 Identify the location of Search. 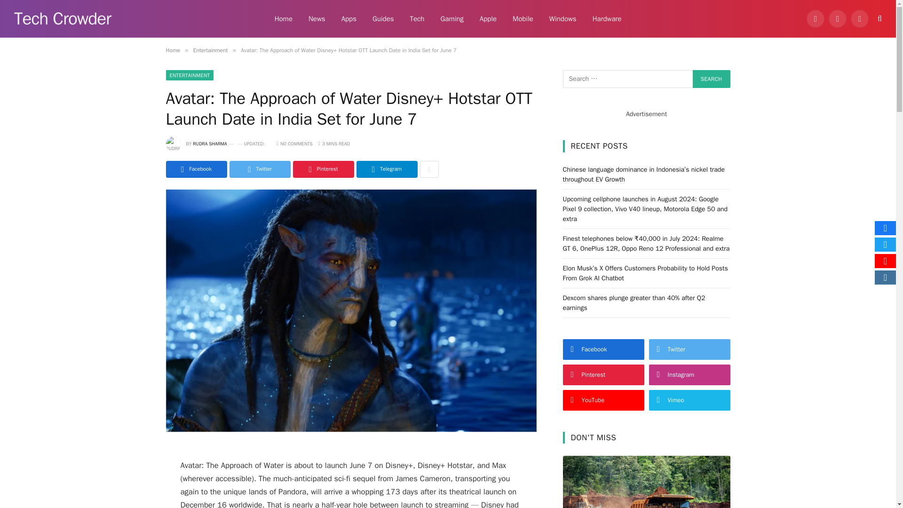
(711, 79).